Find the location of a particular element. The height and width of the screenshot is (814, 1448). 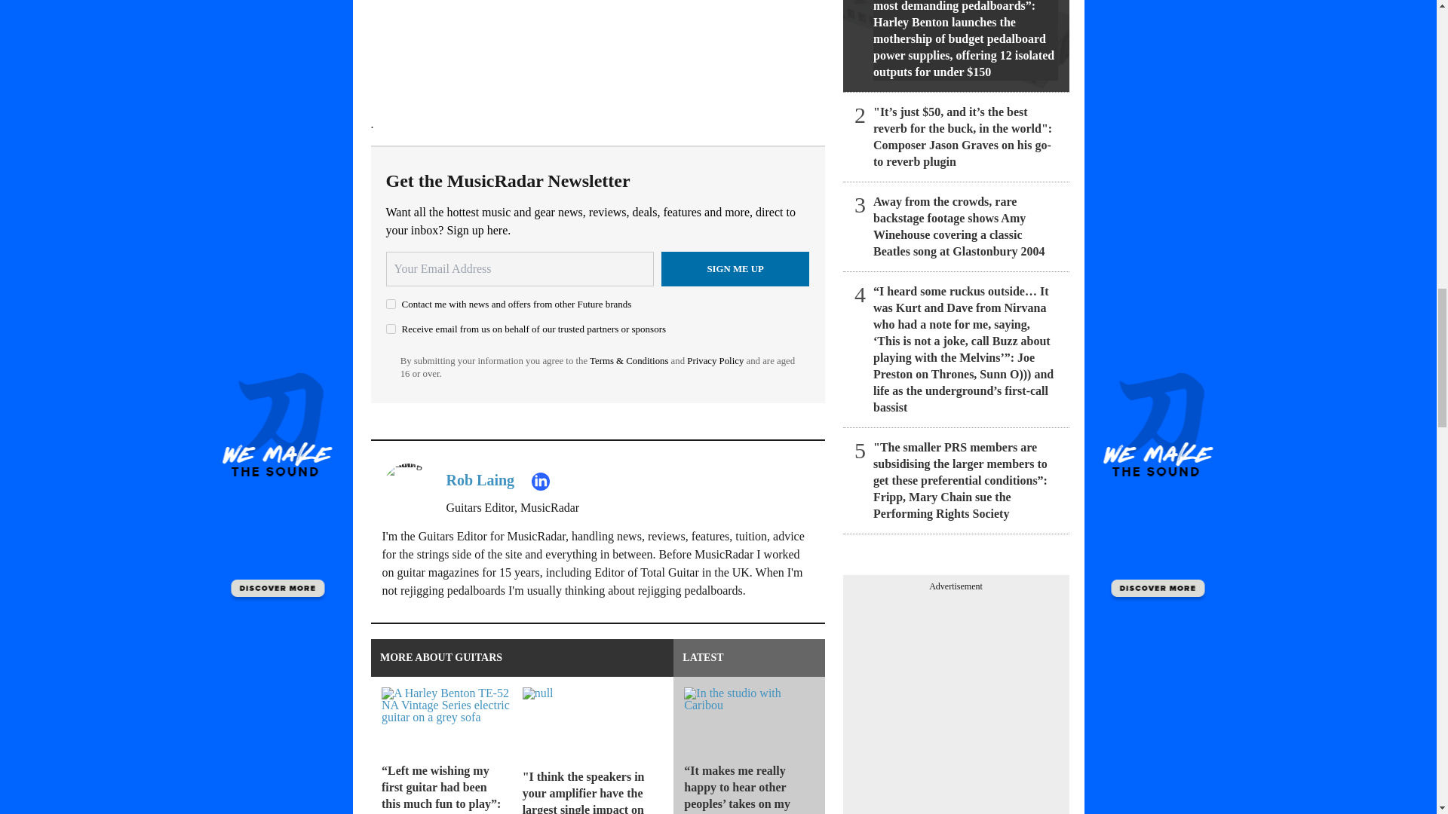

on is located at coordinates (391, 304).